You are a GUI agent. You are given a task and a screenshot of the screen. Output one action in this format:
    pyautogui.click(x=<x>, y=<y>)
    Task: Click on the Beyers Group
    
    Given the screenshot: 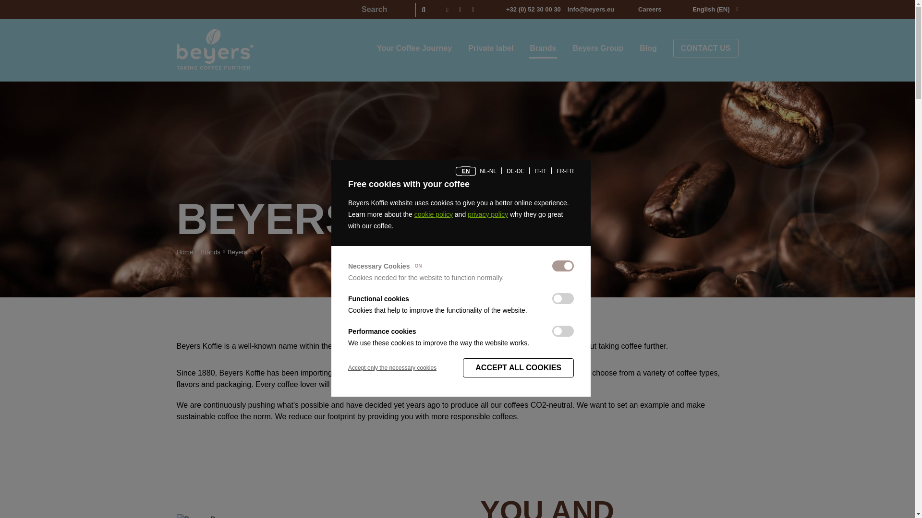 What is the action you would take?
    pyautogui.click(x=598, y=48)
    